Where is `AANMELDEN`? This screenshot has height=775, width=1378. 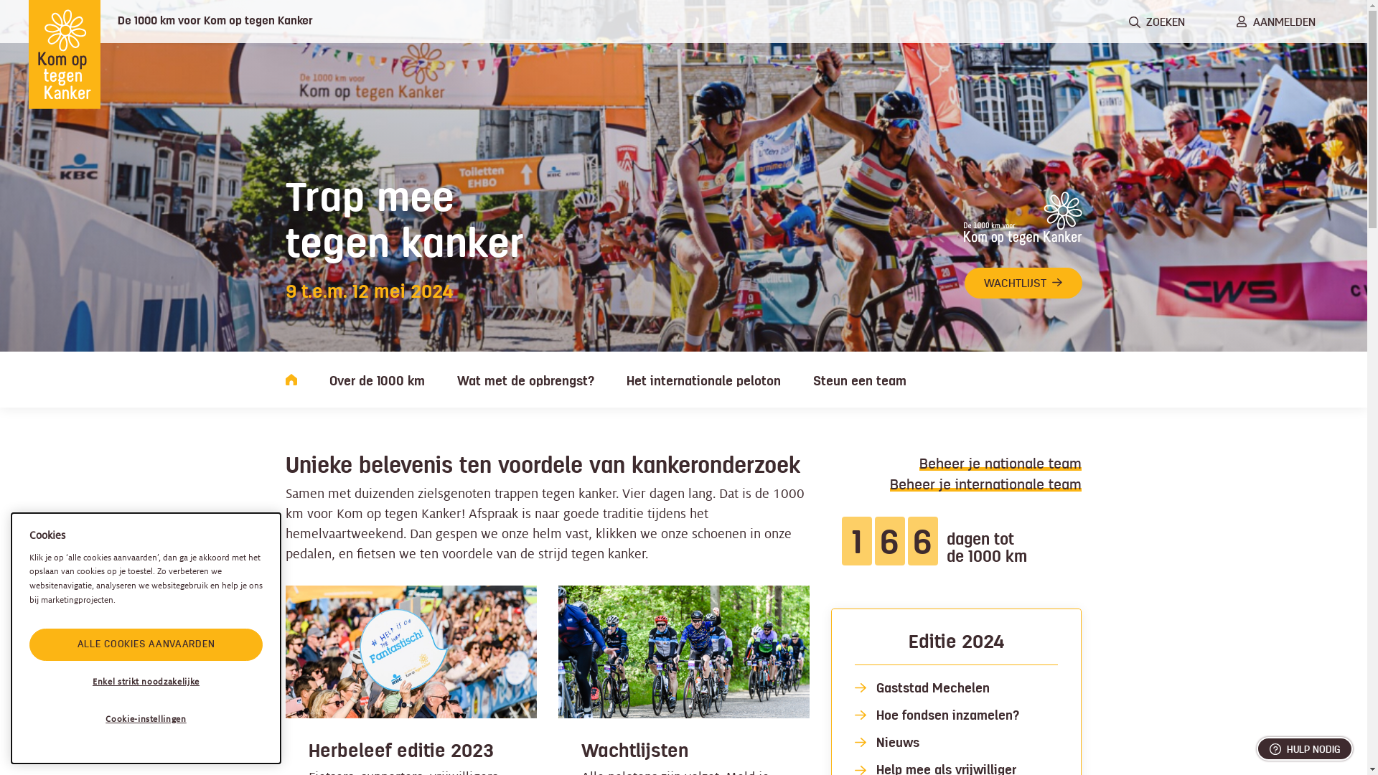 AANMELDEN is located at coordinates (1276, 22).